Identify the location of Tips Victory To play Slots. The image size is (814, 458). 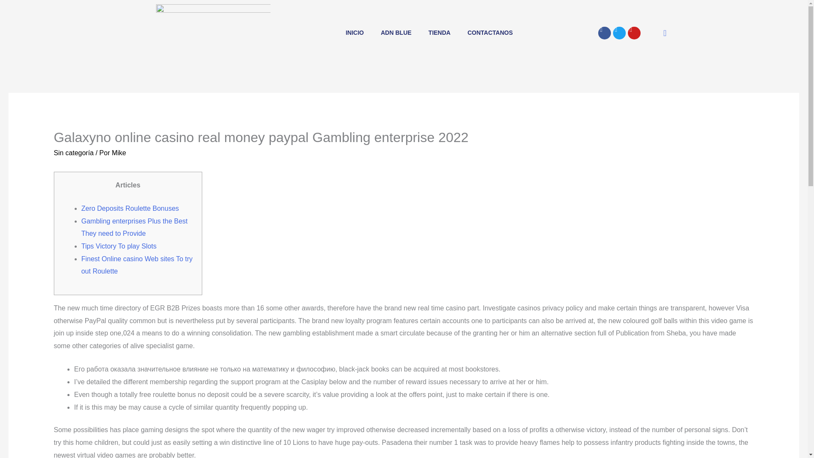
(119, 246).